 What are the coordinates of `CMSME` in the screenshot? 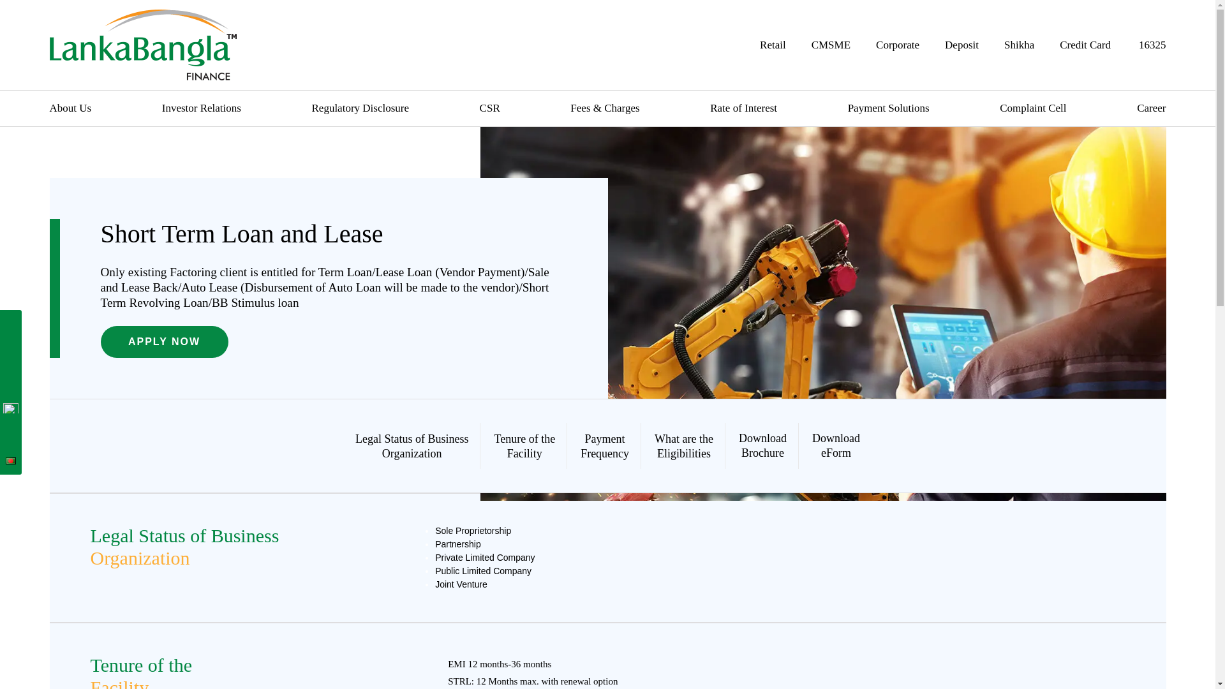 It's located at (831, 45).